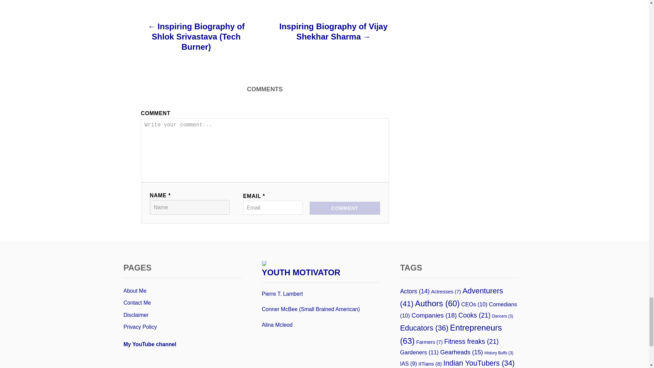 This screenshot has width=654, height=368. I want to click on Inspiring Biography of Vijay Shekhar Sharma, so click(333, 35).